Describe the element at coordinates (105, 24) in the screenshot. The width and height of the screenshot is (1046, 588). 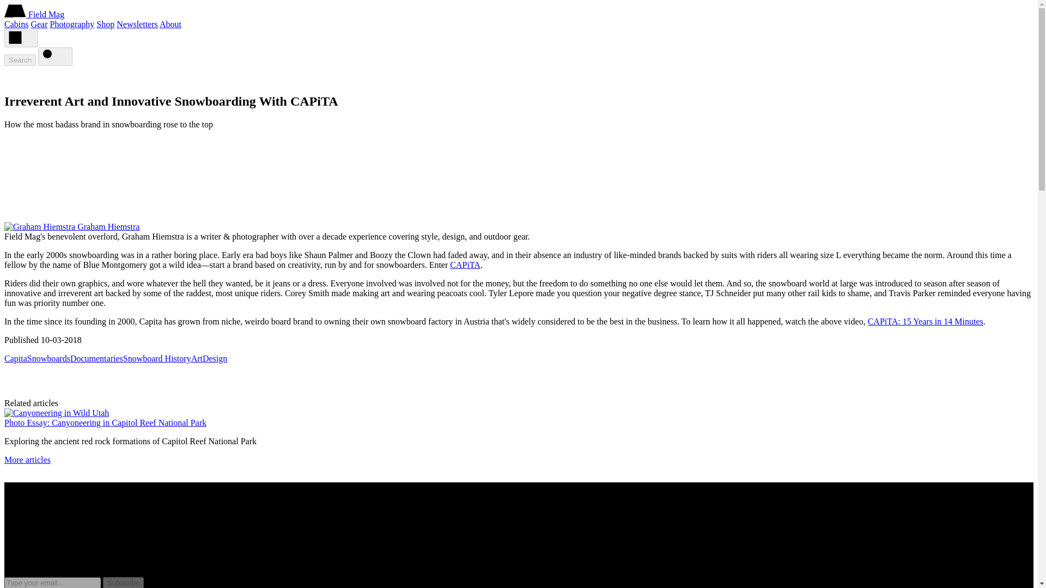
I see `Shop` at that location.